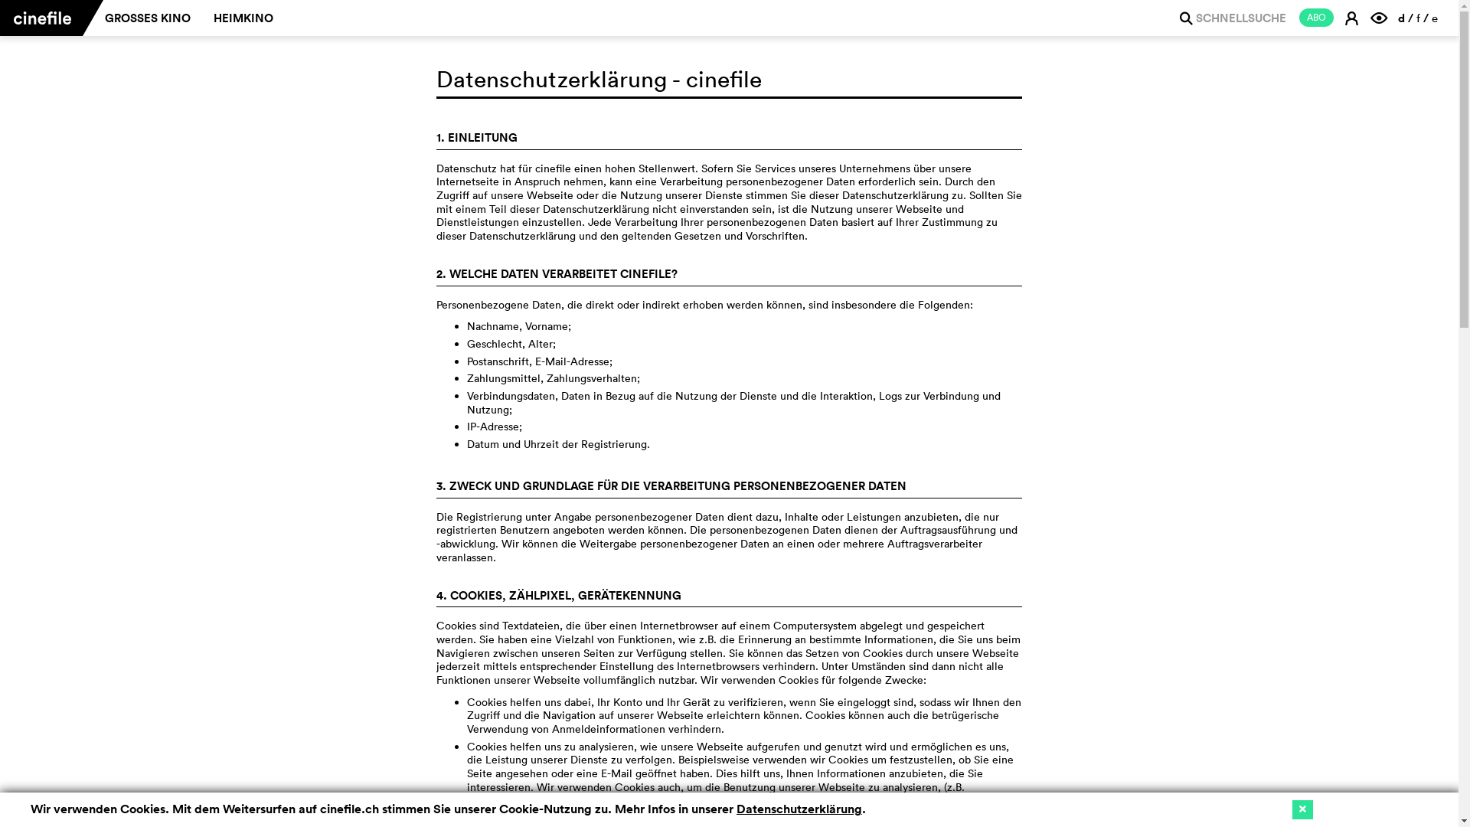 This screenshot has height=827, width=1470. What do you see at coordinates (148, 18) in the screenshot?
I see `GROSSES KINO` at bounding box center [148, 18].